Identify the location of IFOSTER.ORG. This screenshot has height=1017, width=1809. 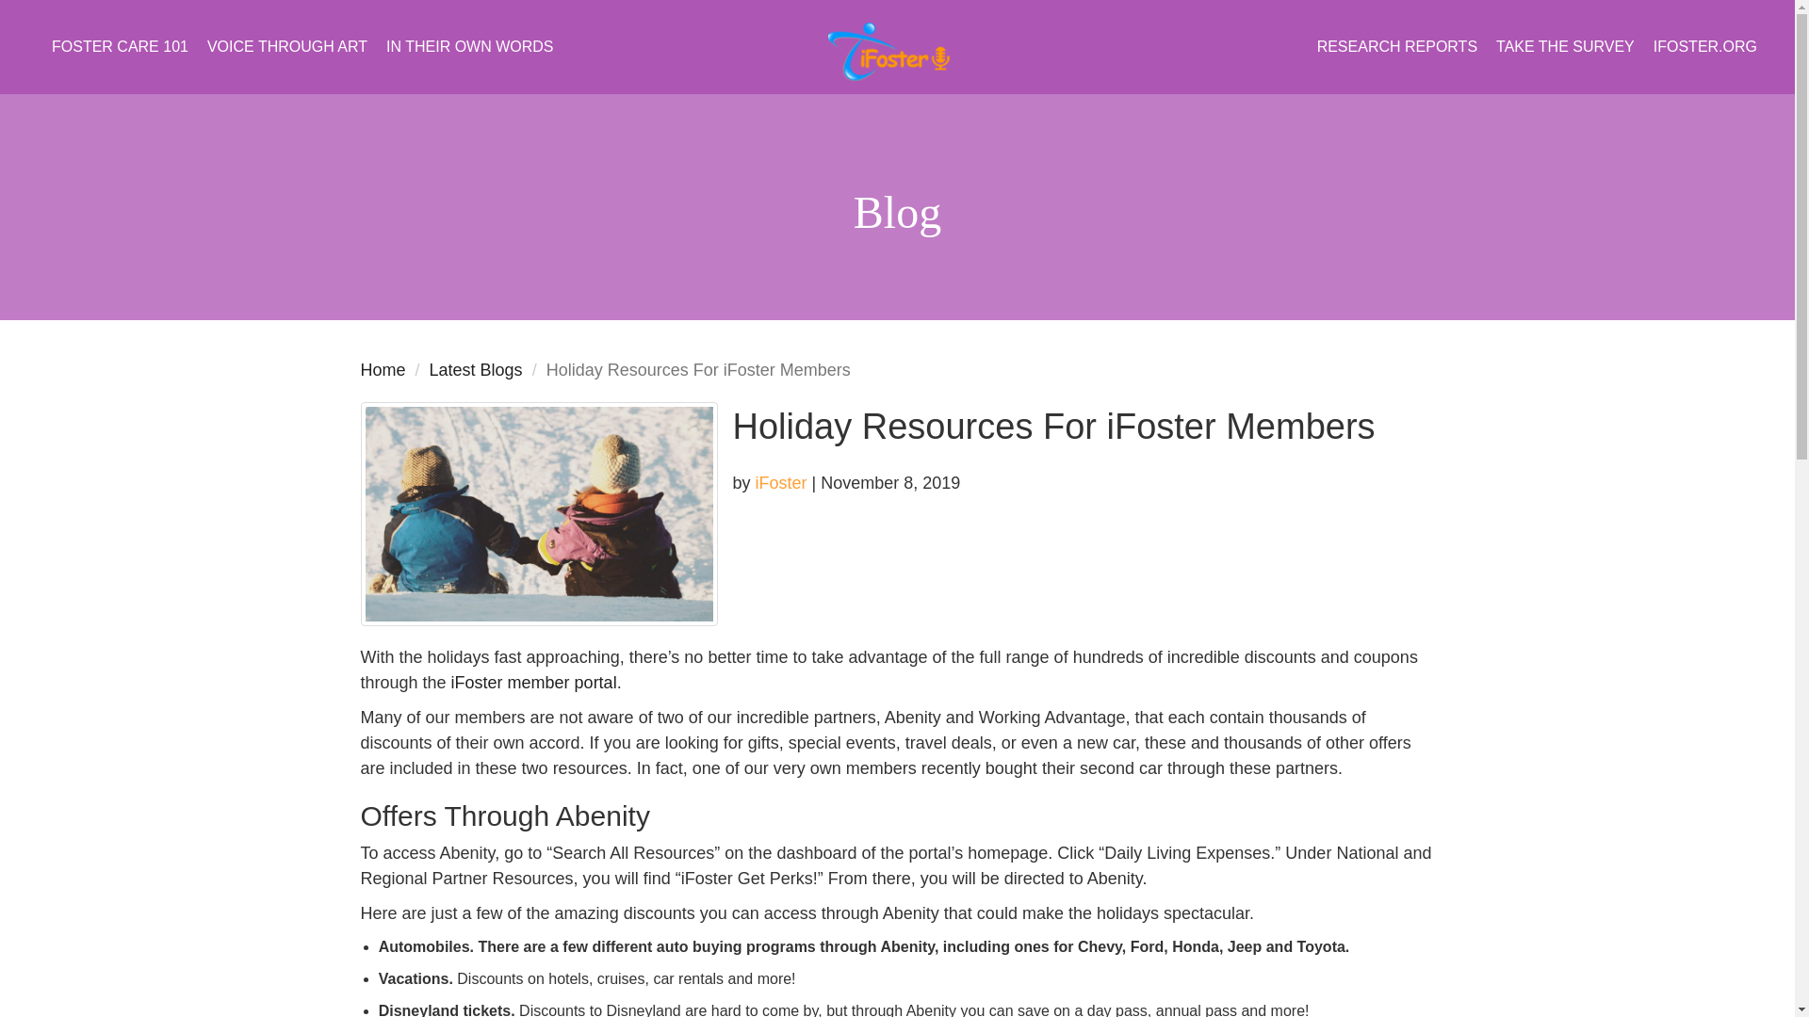
(1705, 47).